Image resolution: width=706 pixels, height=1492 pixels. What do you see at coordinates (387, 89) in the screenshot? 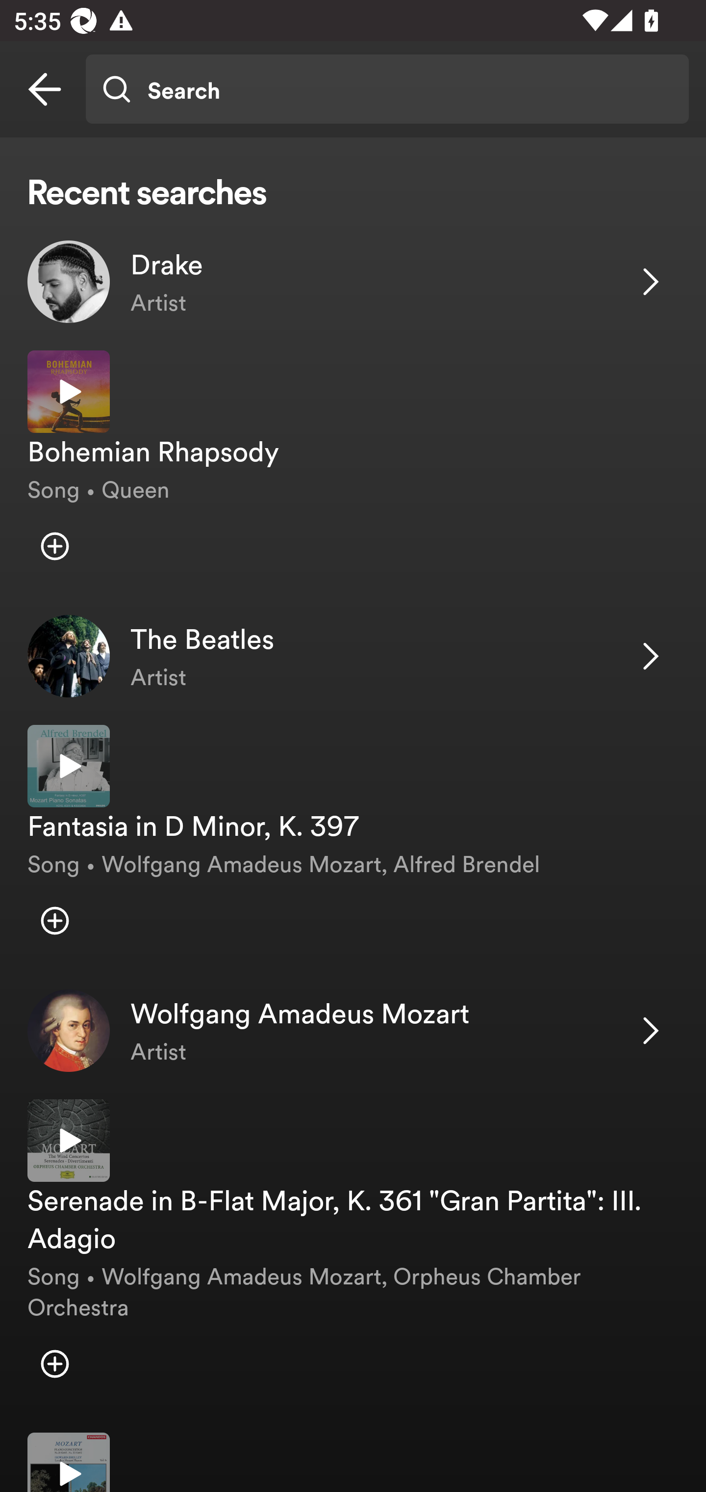
I see `Search` at bounding box center [387, 89].